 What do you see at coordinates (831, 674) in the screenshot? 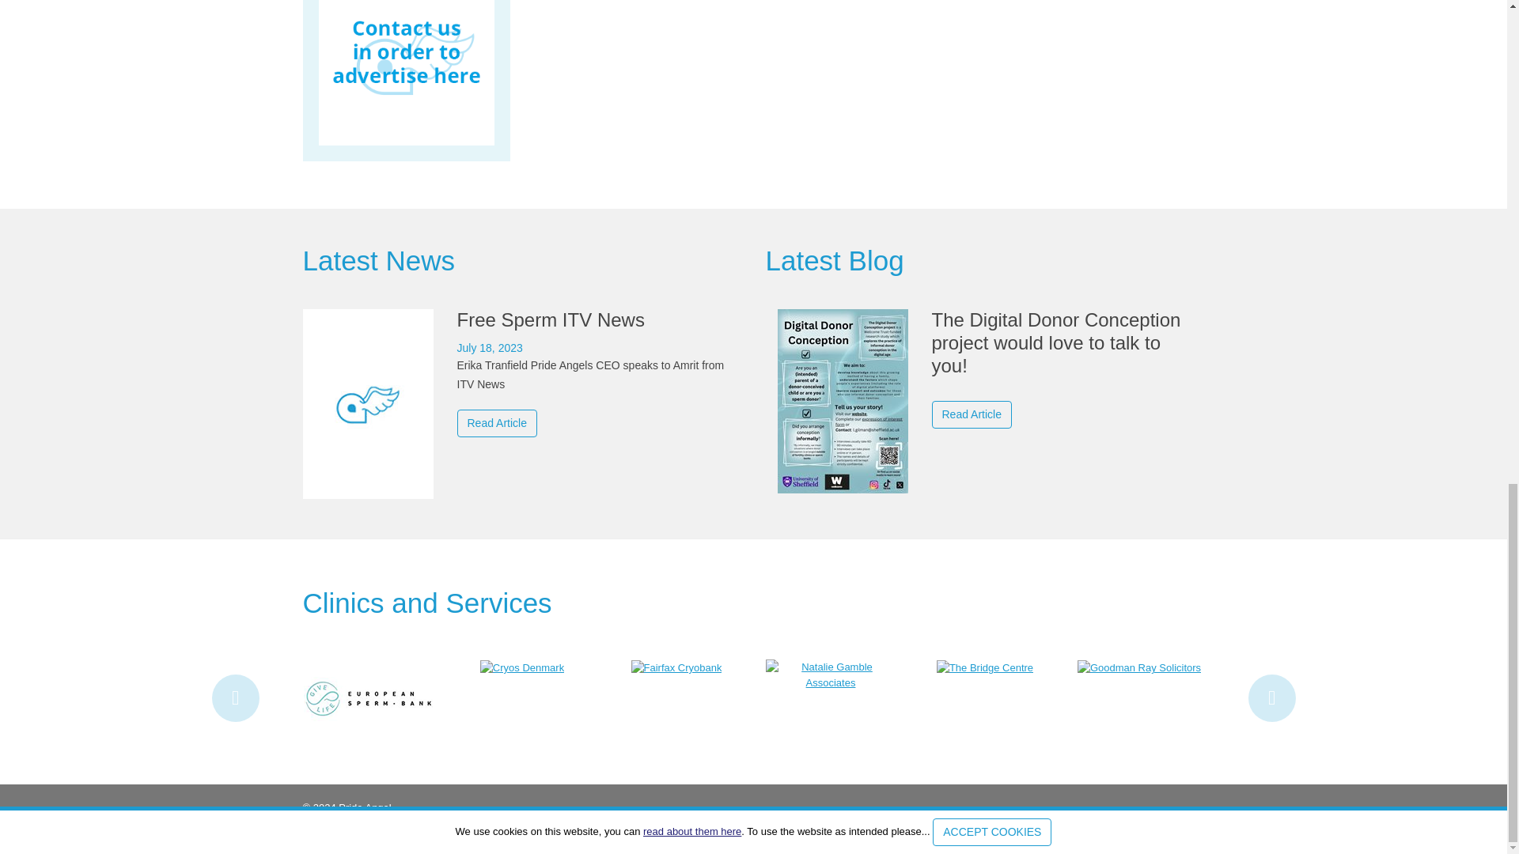
I see `Natalie Gamble Associates` at bounding box center [831, 674].